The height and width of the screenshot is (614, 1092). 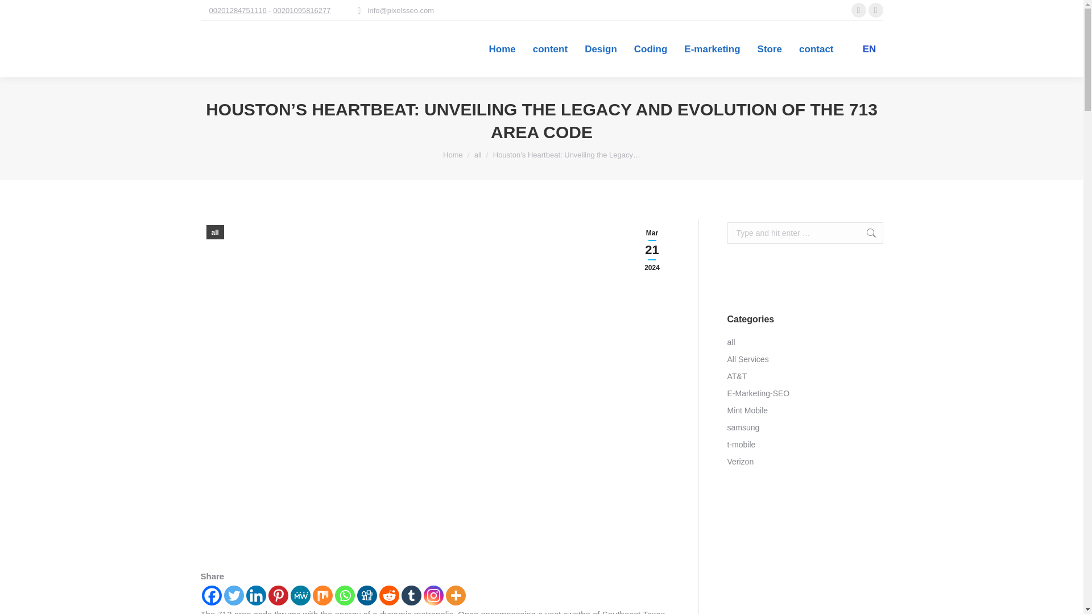 What do you see at coordinates (858, 10) in the screenshot?
I see `Facebook page opens in new window` at bounding box center [858, 10].